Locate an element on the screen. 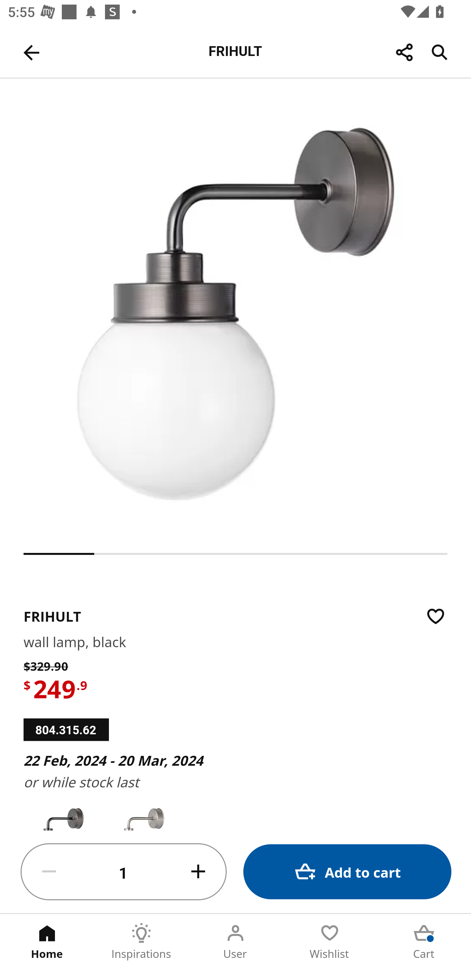 This screenshot has height=969, width=471. Wishlist
Tab 4 of 5 is located at coordinates (330, 942).